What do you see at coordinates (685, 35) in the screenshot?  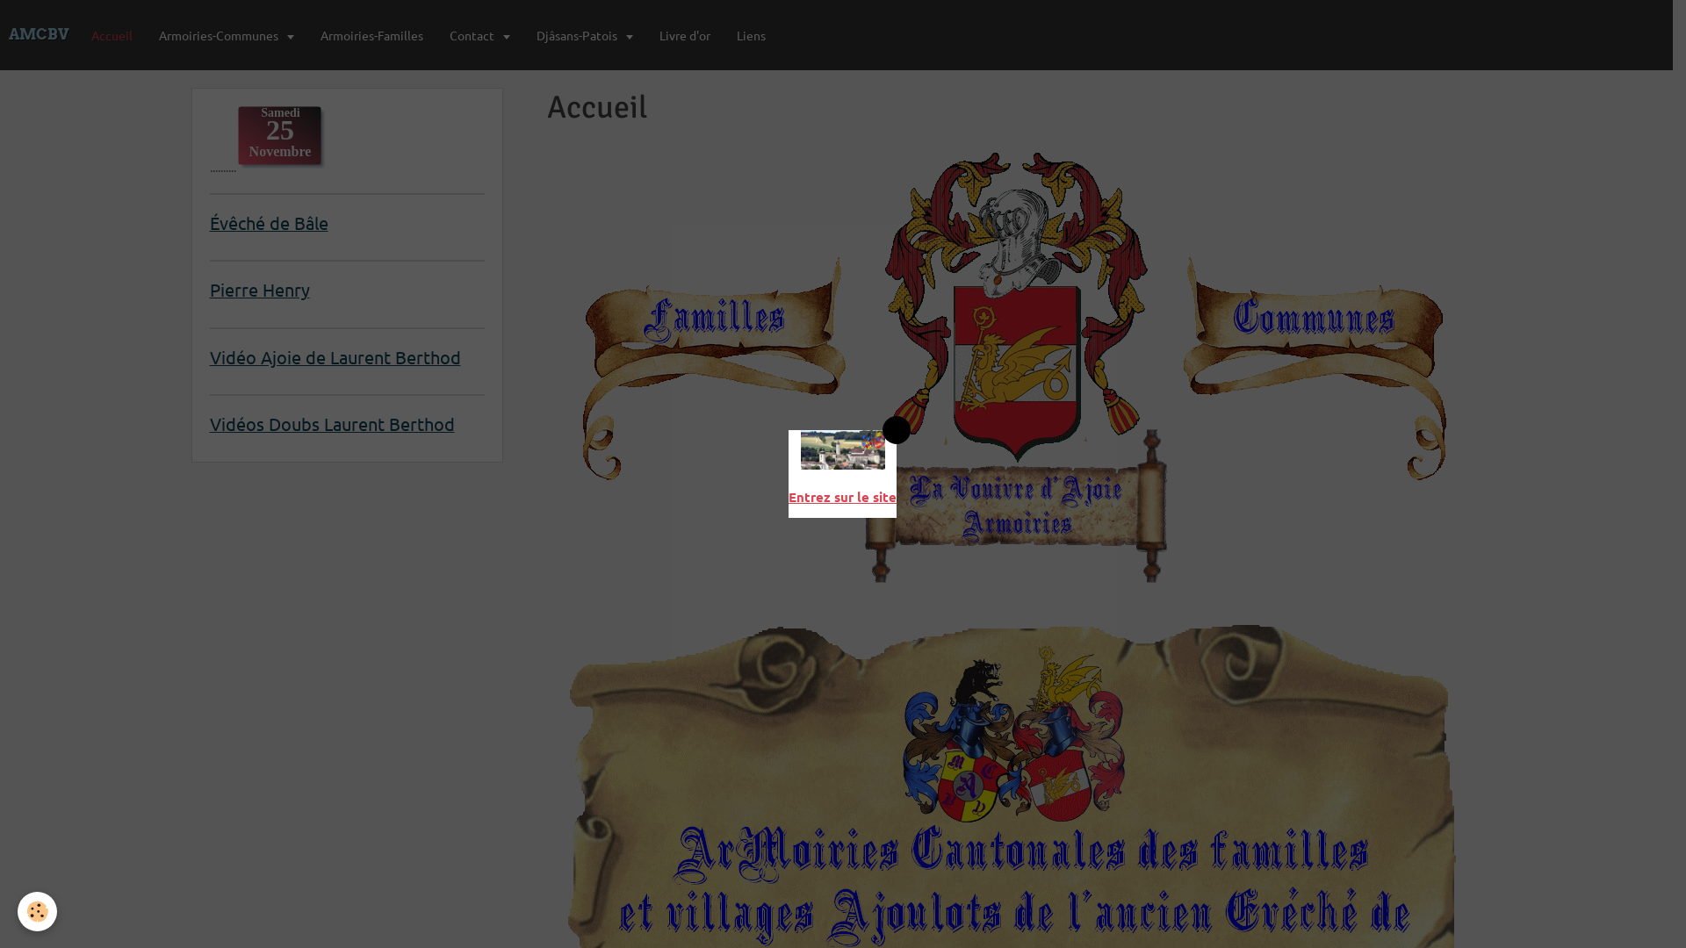 I see `Livre d'or` at bounding box center [685, 35].